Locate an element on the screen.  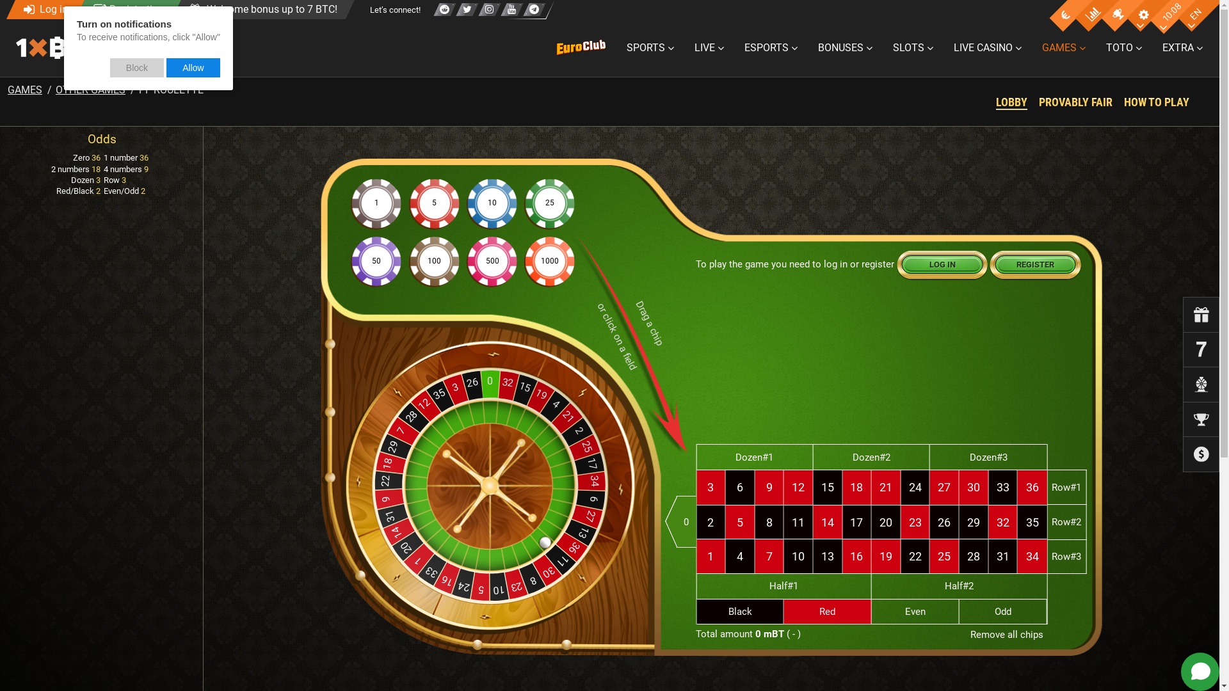
Allow is located at coordinates (193, 68).